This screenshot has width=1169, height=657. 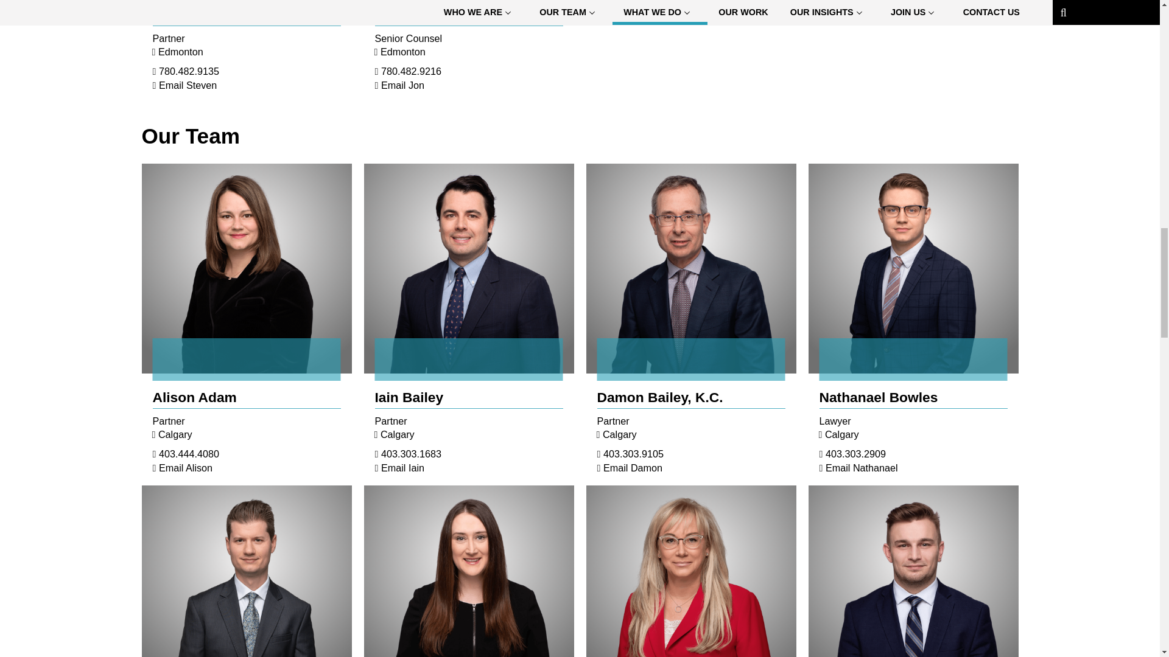 I want to click on Edmonton, so click(x=180, y=51).